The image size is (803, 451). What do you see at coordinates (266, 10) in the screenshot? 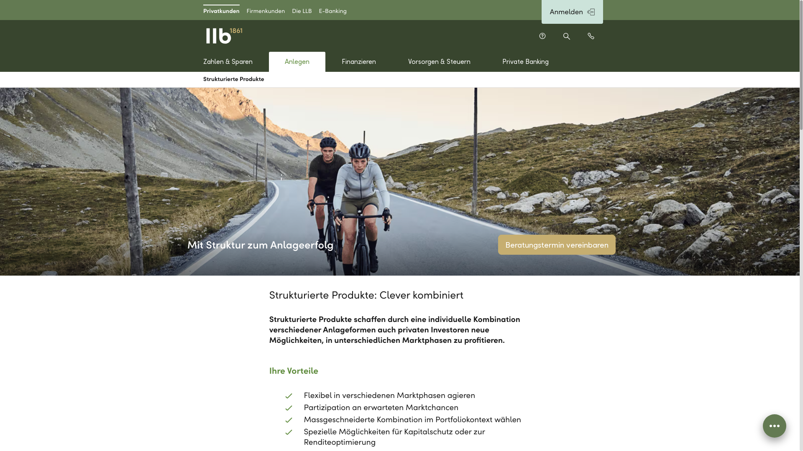
I see `Firmenkunden` at bounding box center [266, 10].